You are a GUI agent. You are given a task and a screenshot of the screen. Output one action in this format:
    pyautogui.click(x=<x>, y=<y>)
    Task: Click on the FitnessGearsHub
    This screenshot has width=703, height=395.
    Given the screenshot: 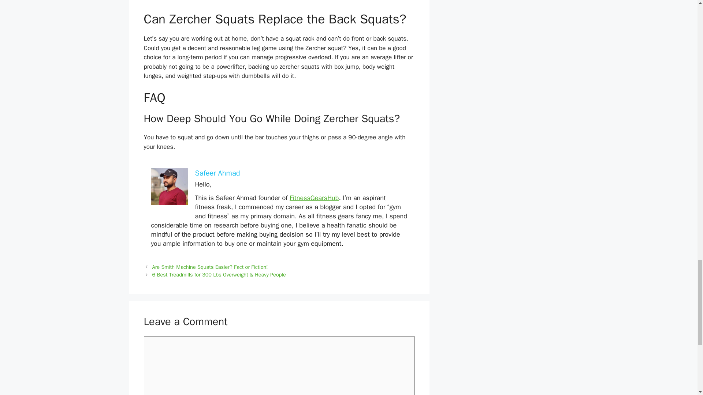 What is the action you would take?
    pyautogui.click(x=314, y=197)
    